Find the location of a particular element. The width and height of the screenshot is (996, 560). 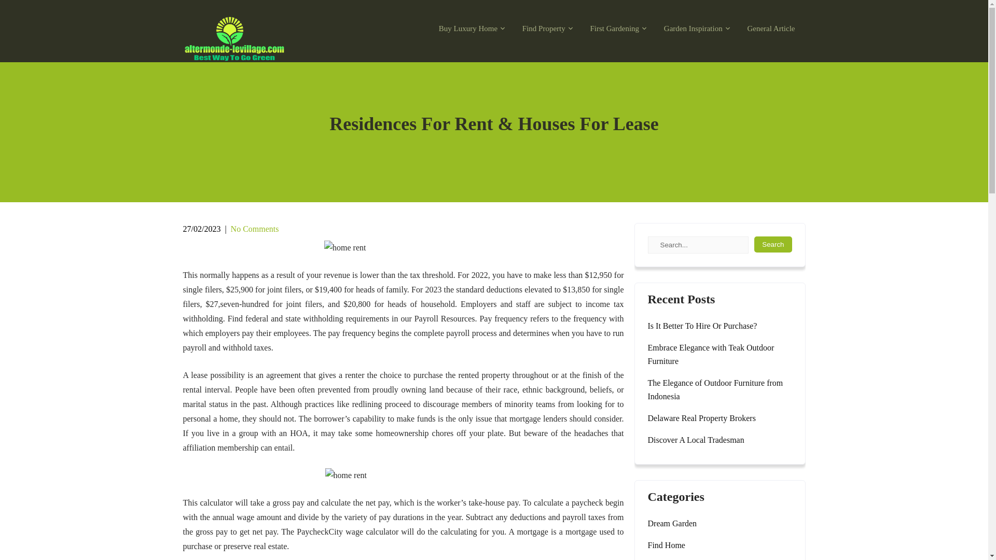

First Gardening is located at coordinates (615, 29).